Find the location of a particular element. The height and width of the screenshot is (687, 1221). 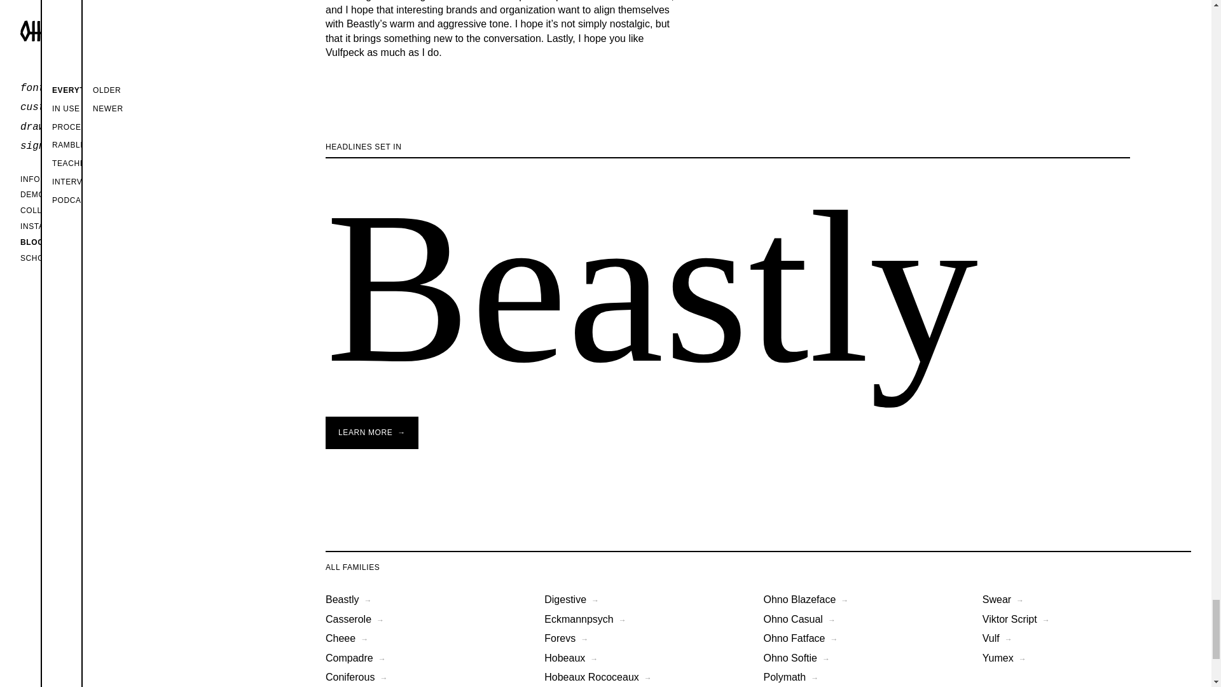

Casserole is located at coordinates (355, 619).